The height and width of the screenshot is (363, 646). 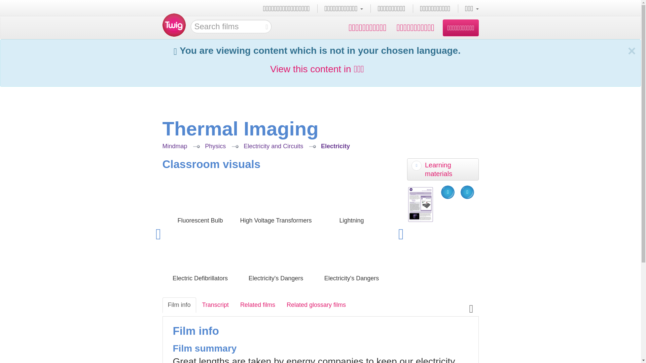 What do you see at coordinates (258, 305) in the screenshot?
I see `Related films` at bounding box center [258, 305].